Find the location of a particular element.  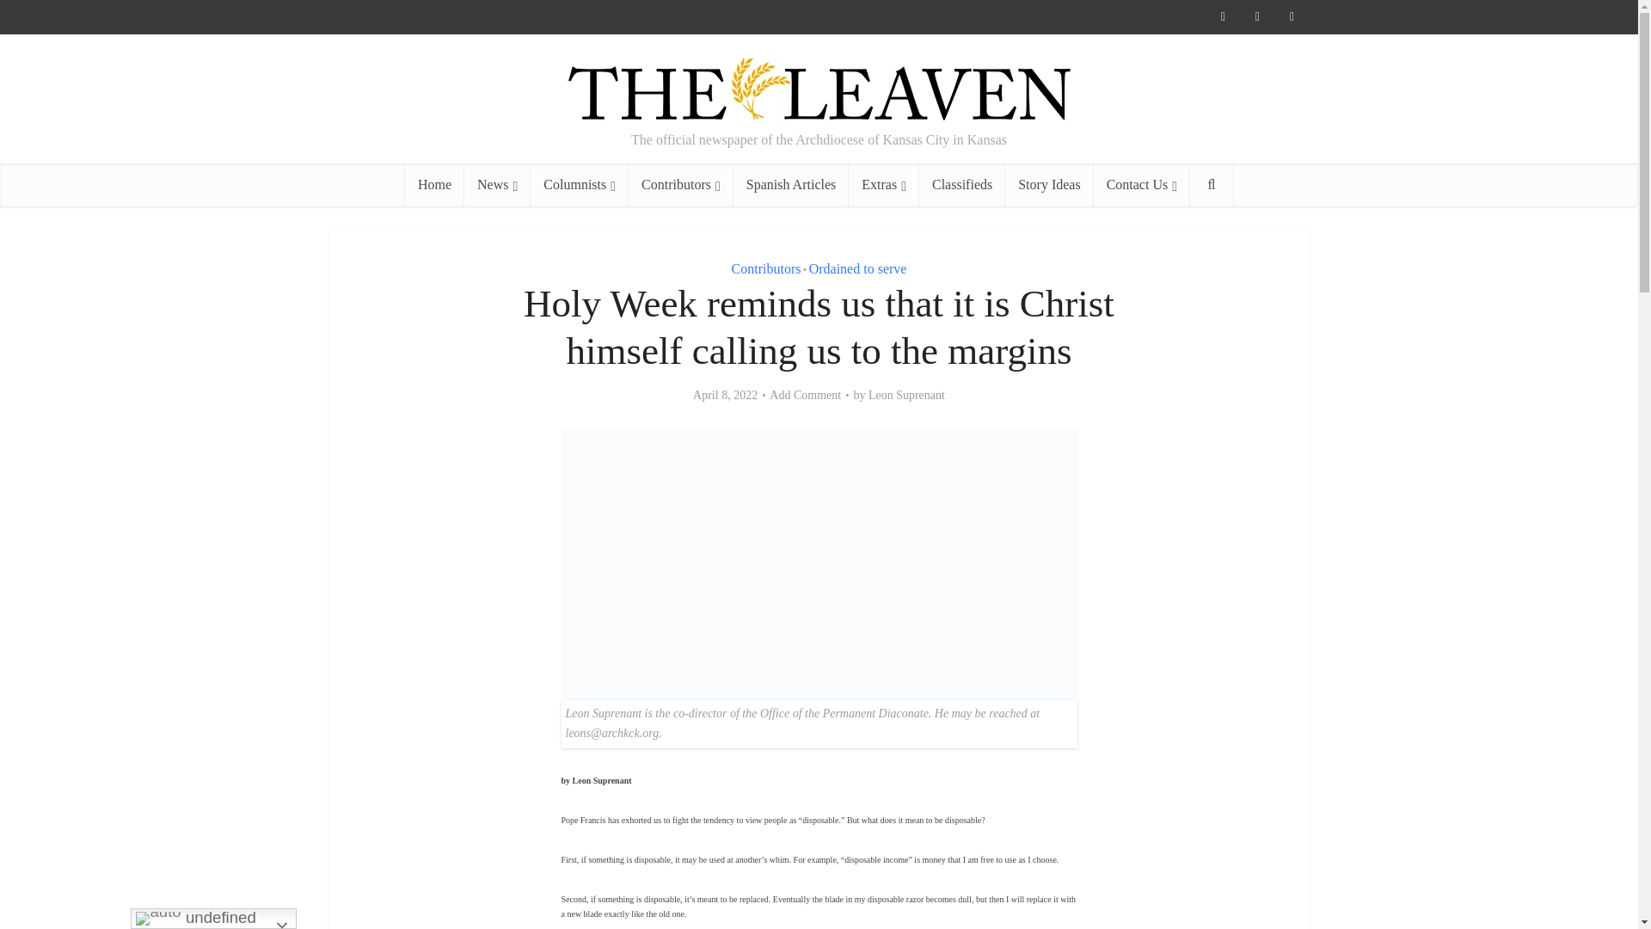

None is located at coordinates (497, 184).